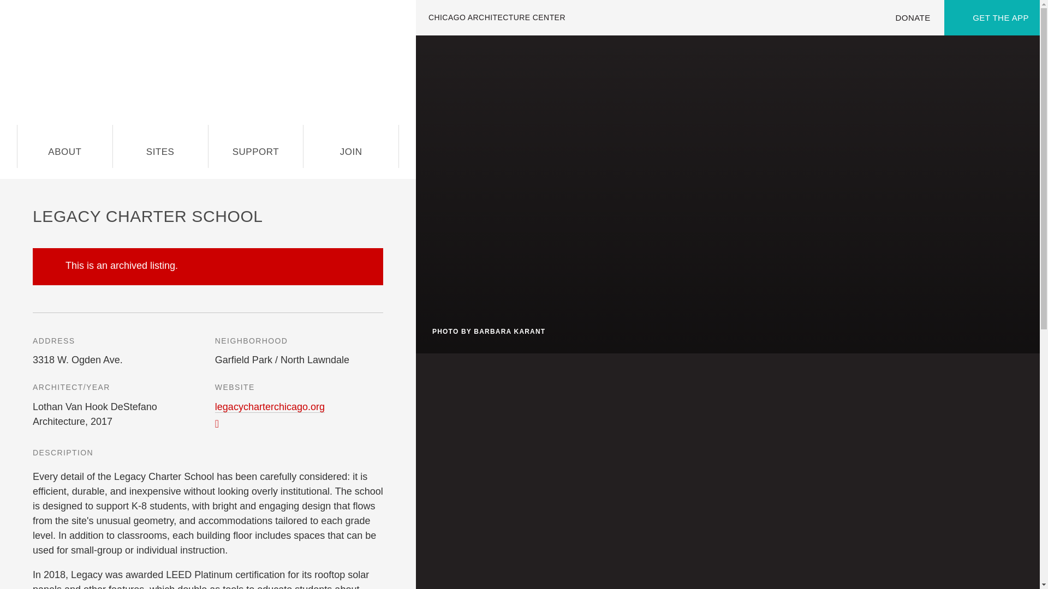  What do you see at coordinates (270, 407) in the screenshot?
I see `legacycharterchicago.org` at bounding box center [270, 407].